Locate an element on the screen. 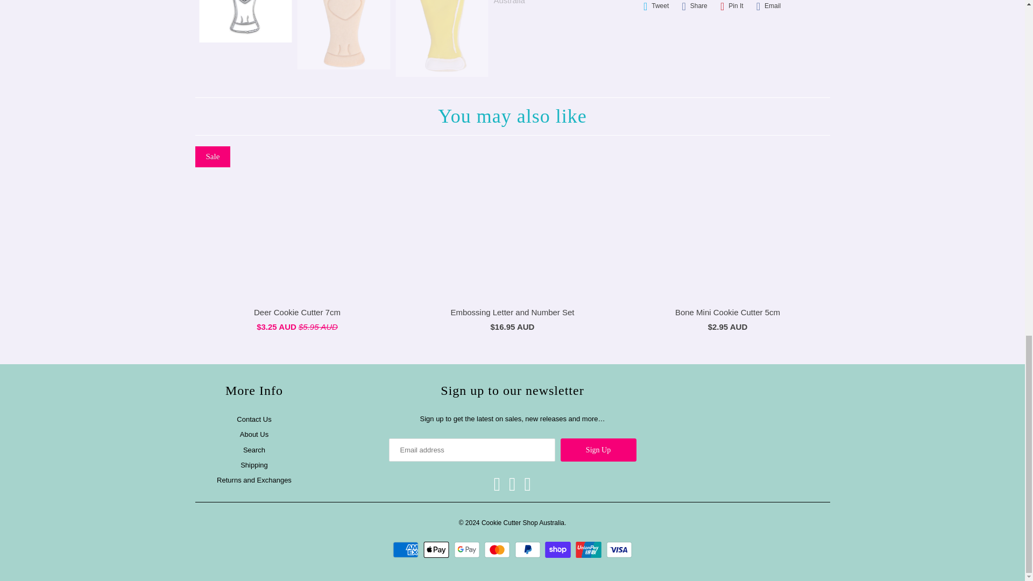  Google Pay is located at coordinates (468, 549).